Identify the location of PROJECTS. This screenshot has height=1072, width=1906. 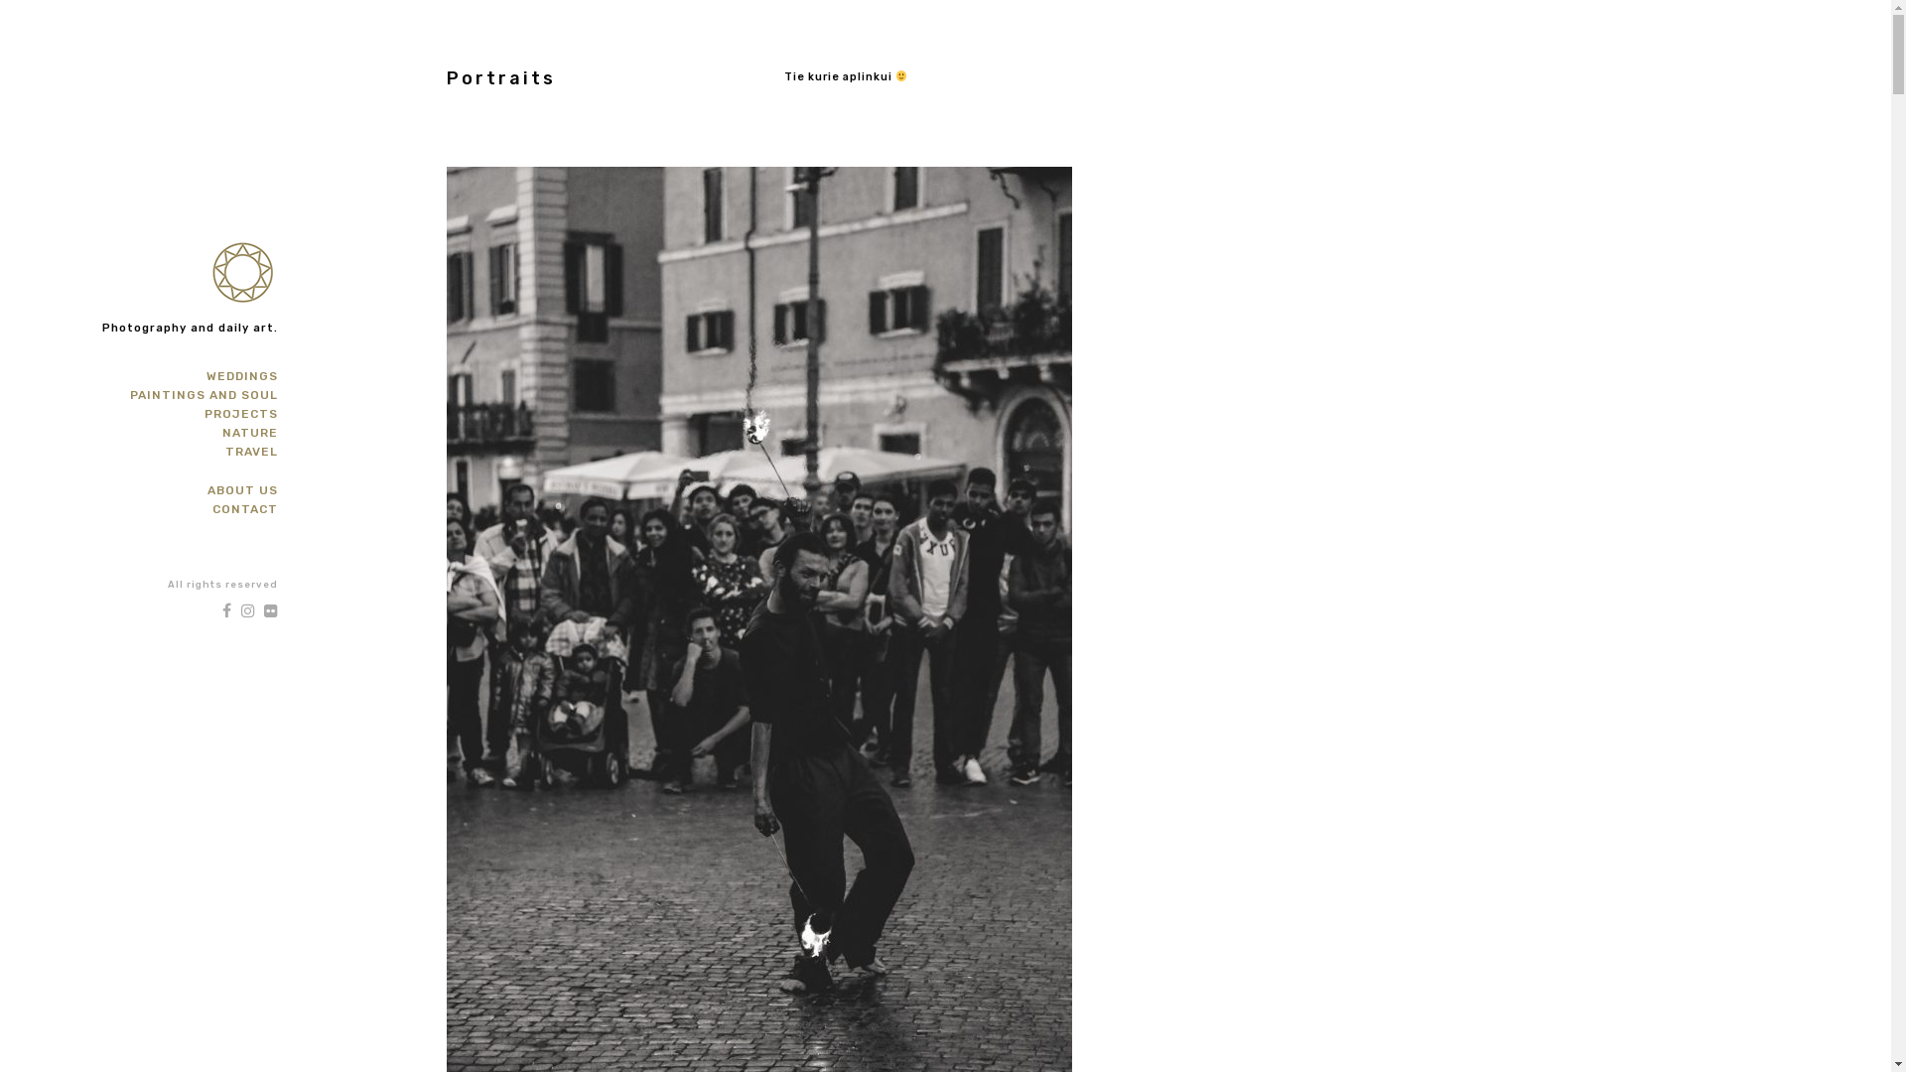
(241, 414).